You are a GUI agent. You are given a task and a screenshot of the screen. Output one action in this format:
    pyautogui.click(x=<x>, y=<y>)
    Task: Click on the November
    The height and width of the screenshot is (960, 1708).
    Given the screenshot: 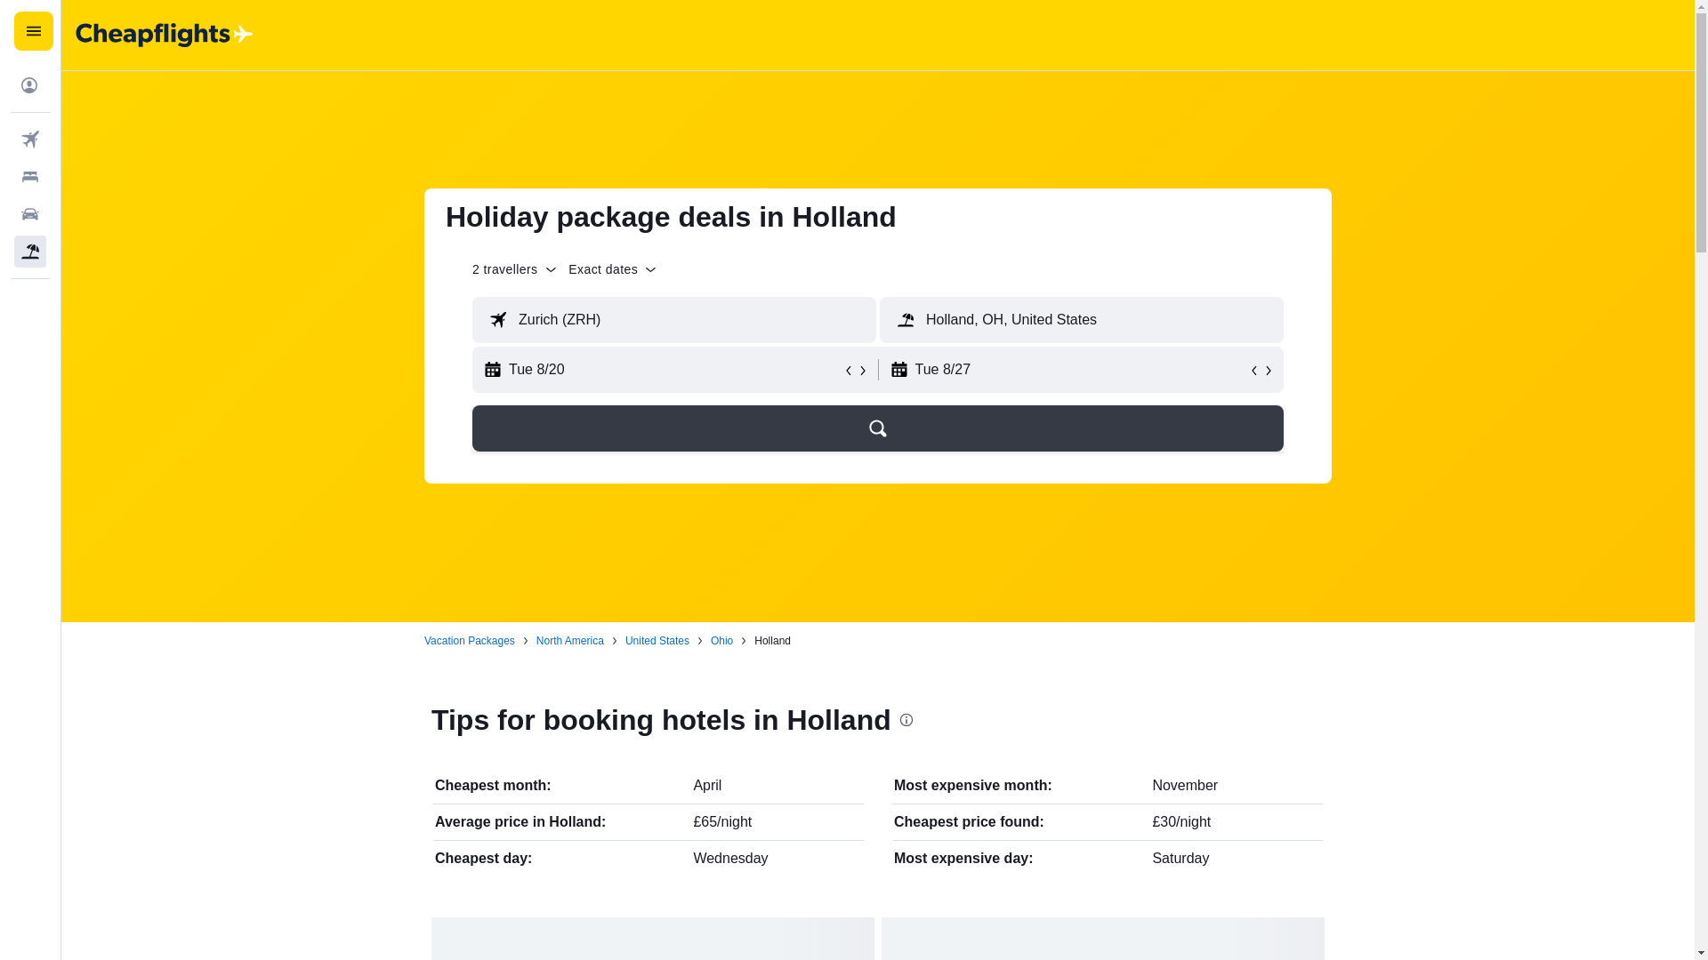 What is the action you would take?
    pyautogui.click(x=1184, y=785)
    